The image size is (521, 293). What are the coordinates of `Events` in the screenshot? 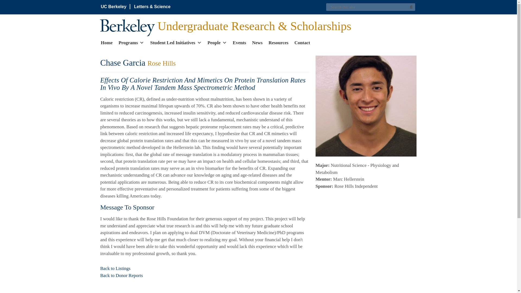 It's located at (239, 42).